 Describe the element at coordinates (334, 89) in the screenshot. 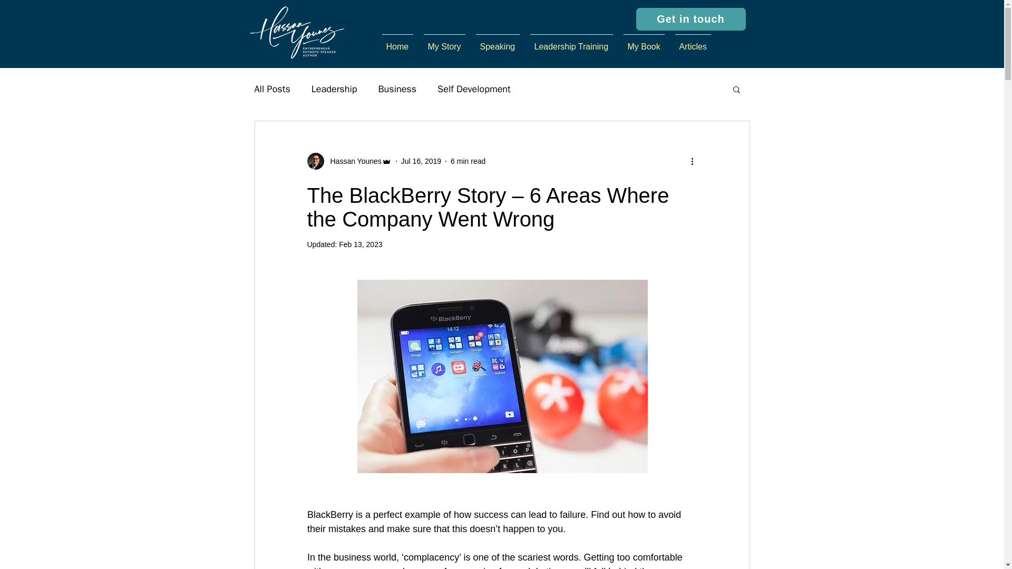

I see `Leadership` at that location.